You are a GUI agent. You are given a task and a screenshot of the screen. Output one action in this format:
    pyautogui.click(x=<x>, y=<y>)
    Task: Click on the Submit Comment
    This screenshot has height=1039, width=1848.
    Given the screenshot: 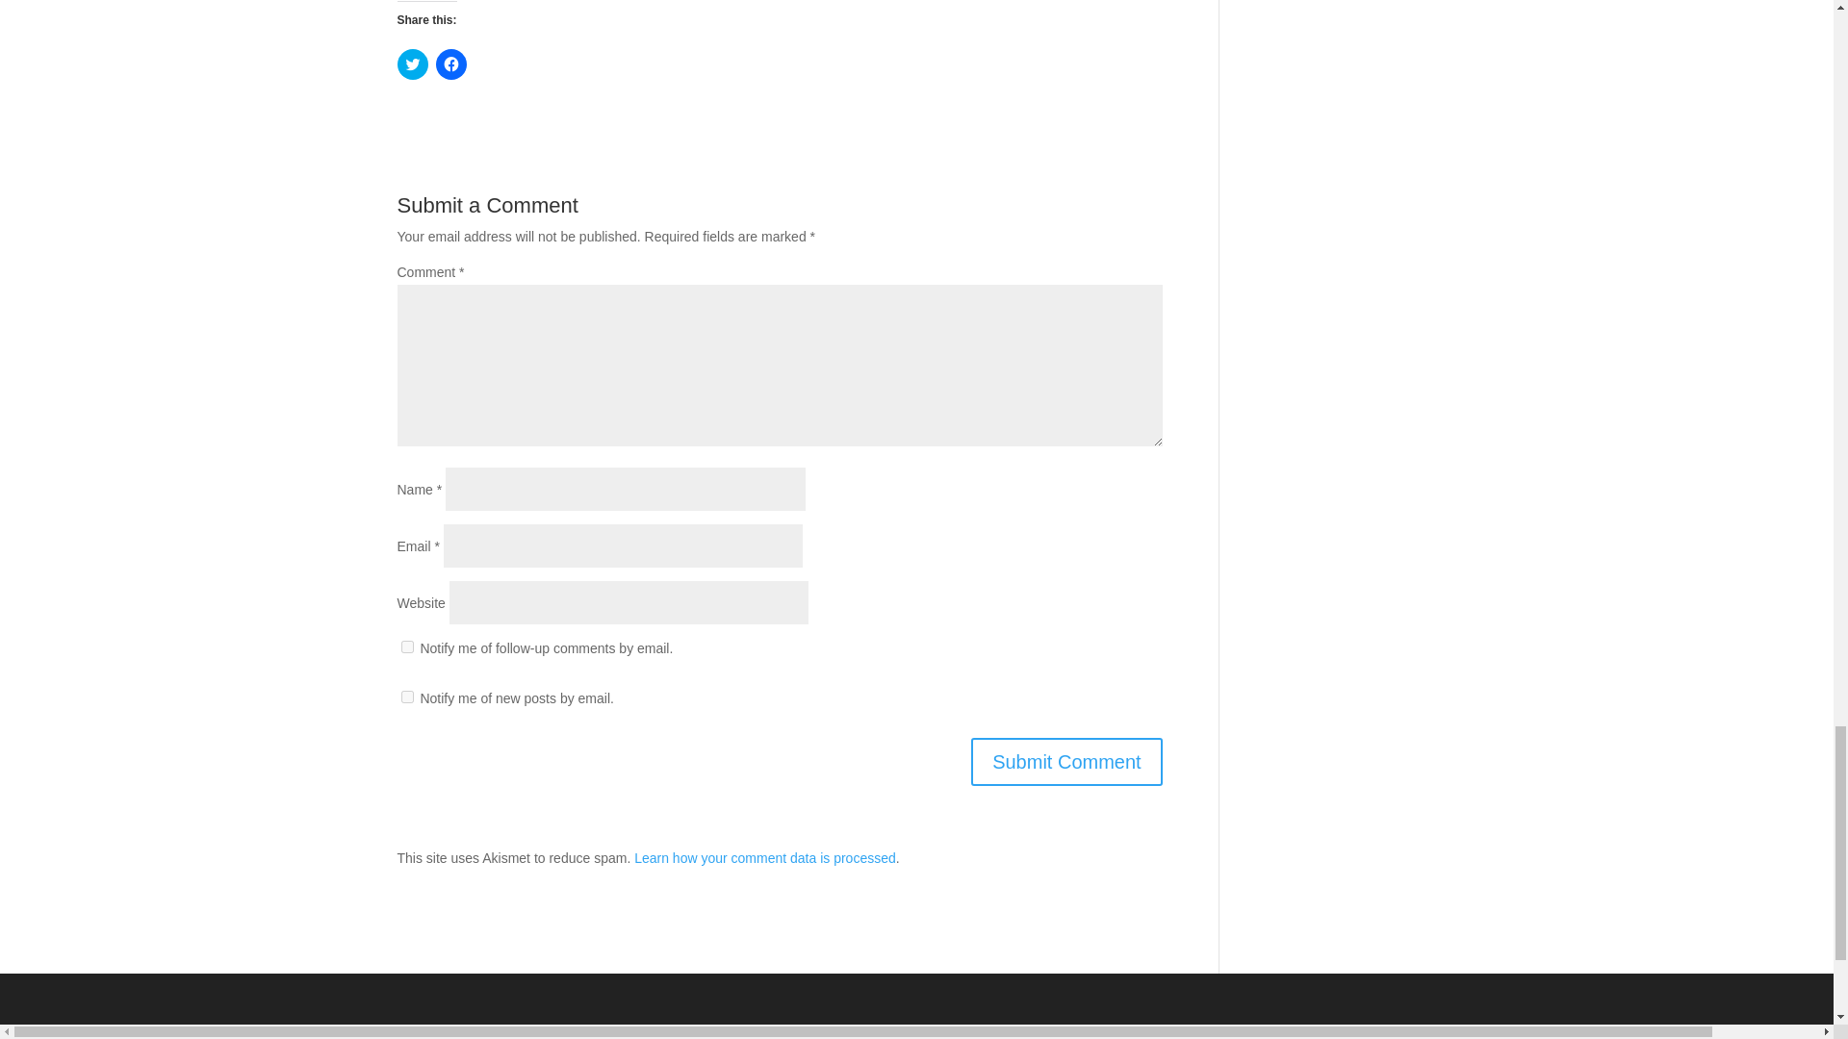 What is the action you would take?
    pyautogui.click(x=1066, y=761)
    